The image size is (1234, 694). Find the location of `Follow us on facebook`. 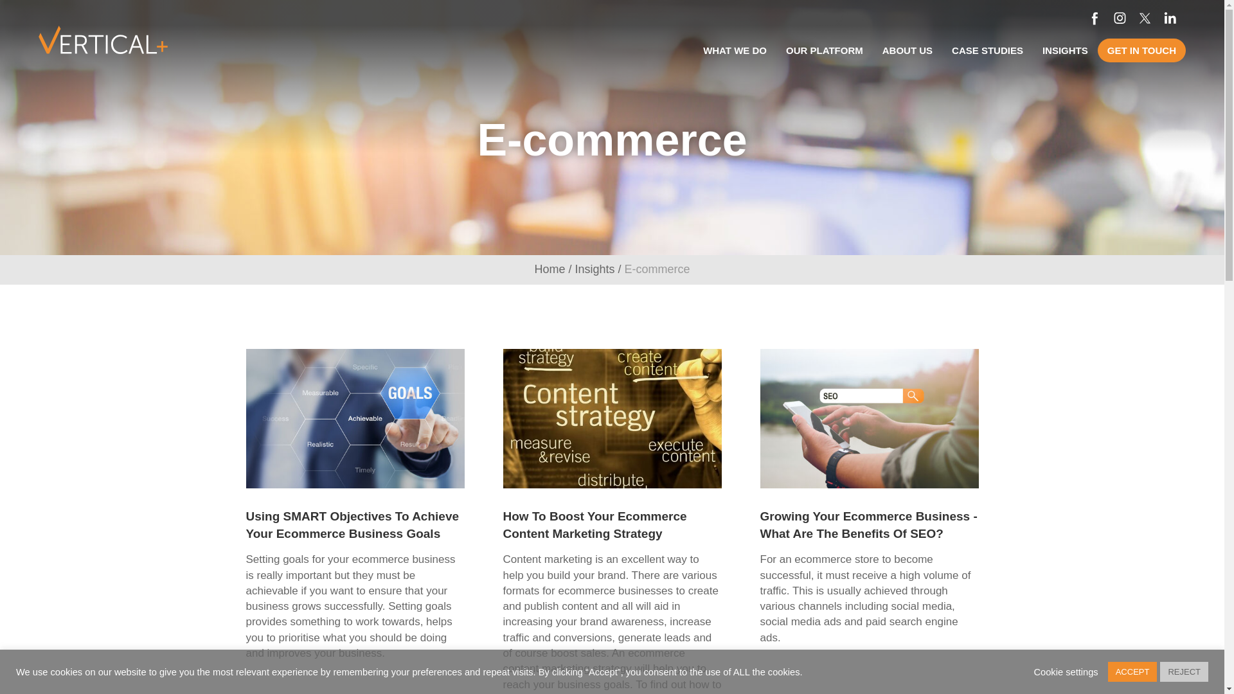

Follow us on facebook is located at coordinates (1095, 17).